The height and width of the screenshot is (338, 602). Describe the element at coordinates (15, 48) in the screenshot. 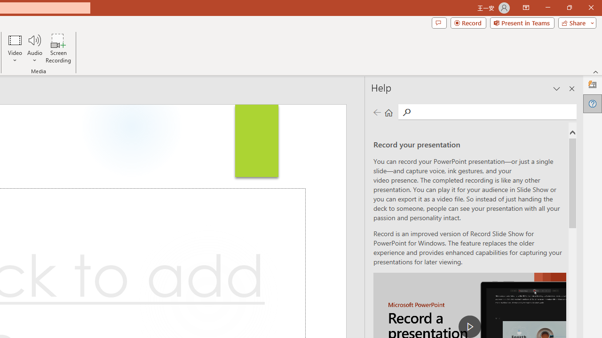

I see `Video` at that location.